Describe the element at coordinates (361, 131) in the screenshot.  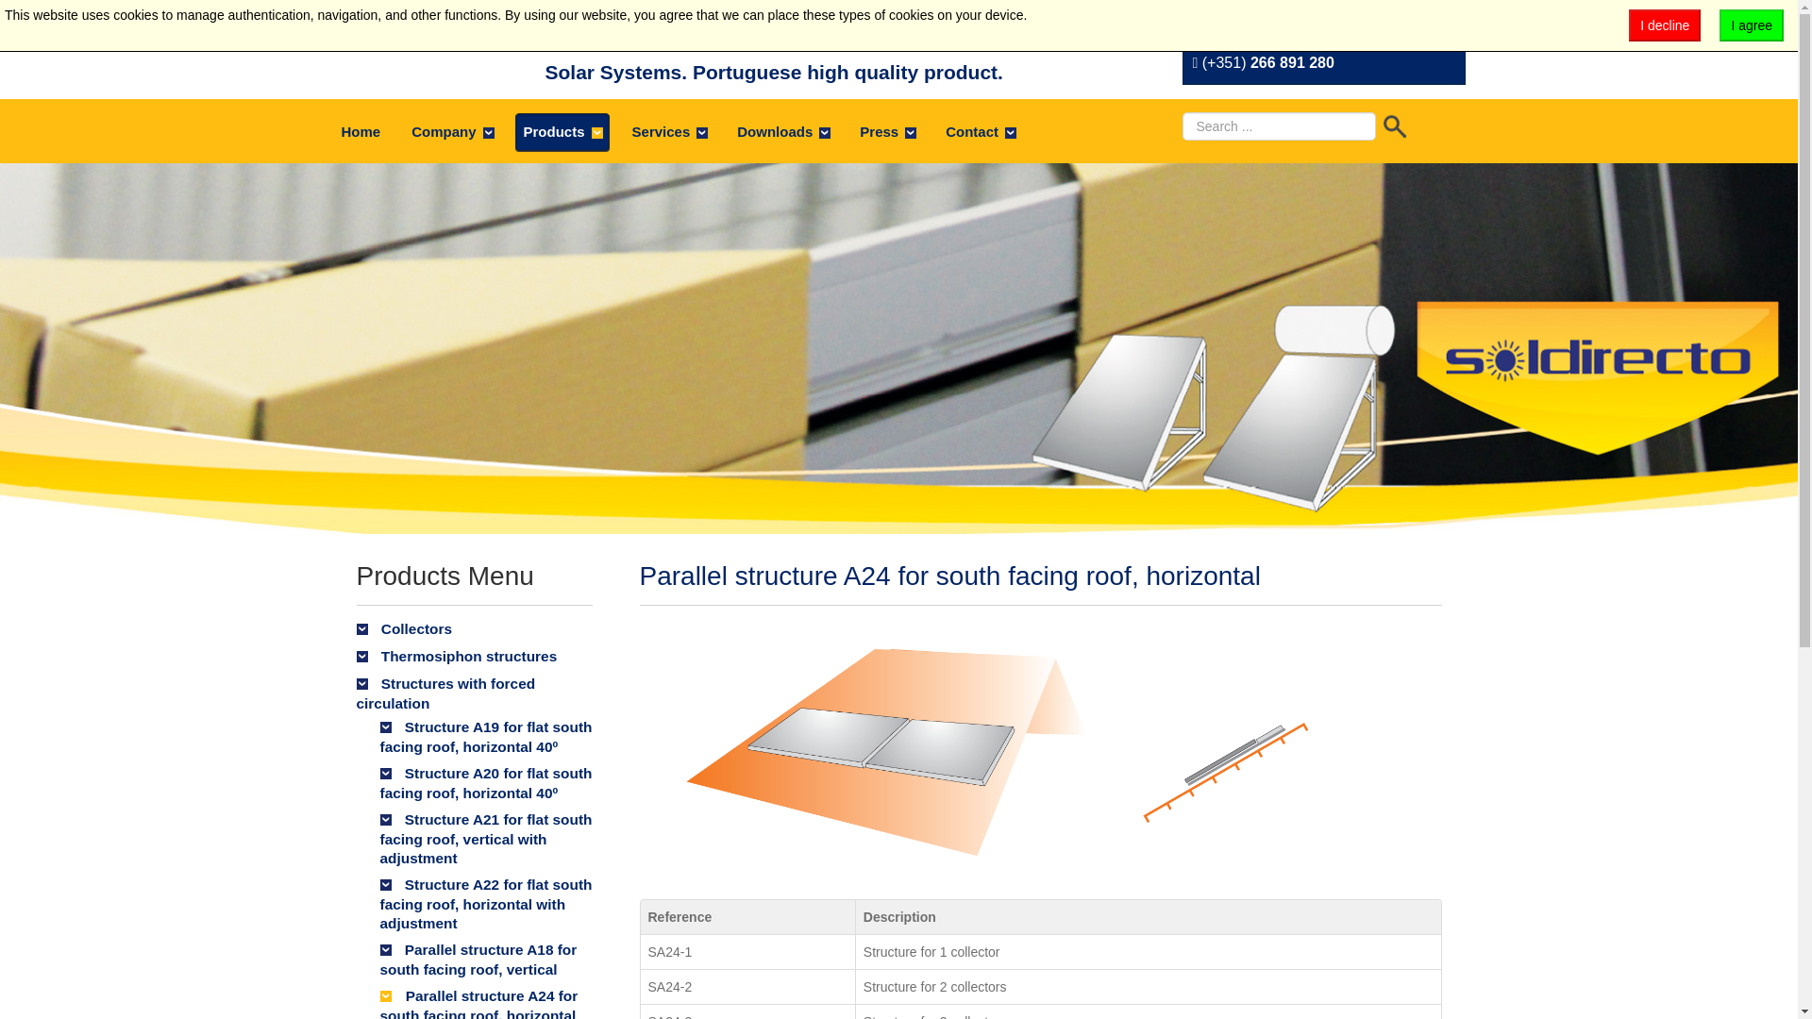
I see `Home` at that location.